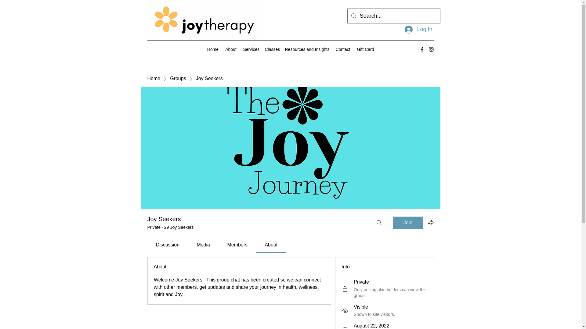  I want to click on E0D2764B-EB29-4C50-9DAC-A1B7F04E8EF2.png, so click(206, 19).